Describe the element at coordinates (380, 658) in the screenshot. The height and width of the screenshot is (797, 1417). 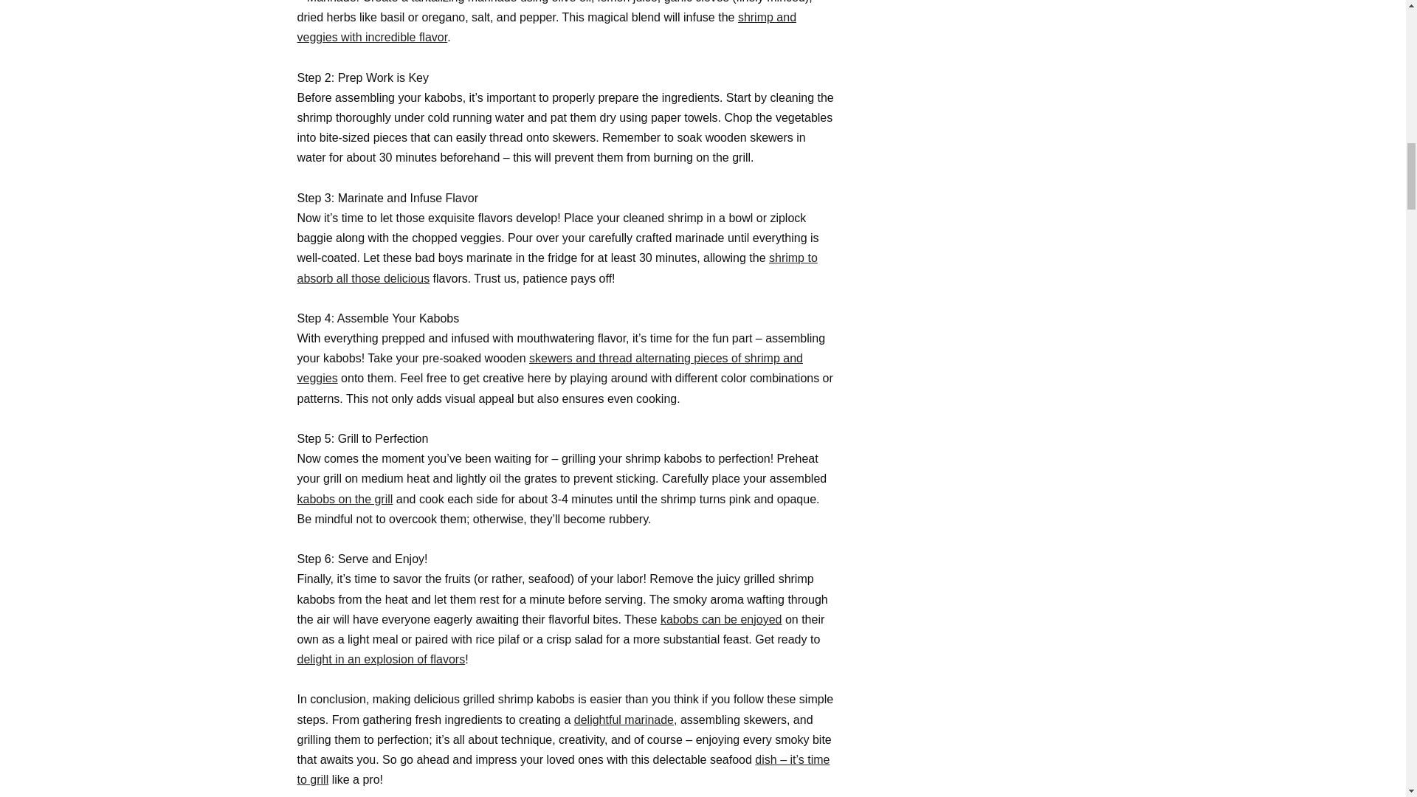
I see `delight in an explosion of flavors` at that location.